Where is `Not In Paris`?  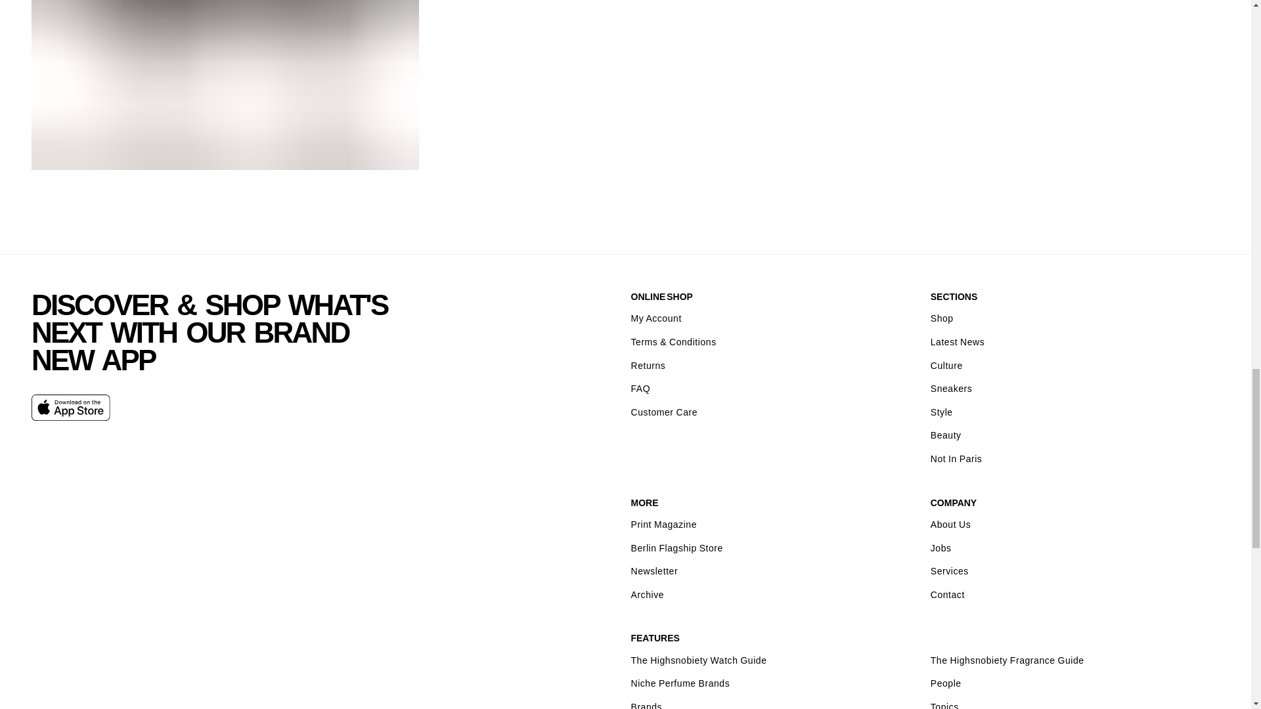
Not In Paris is located at coordinates (956, 460).